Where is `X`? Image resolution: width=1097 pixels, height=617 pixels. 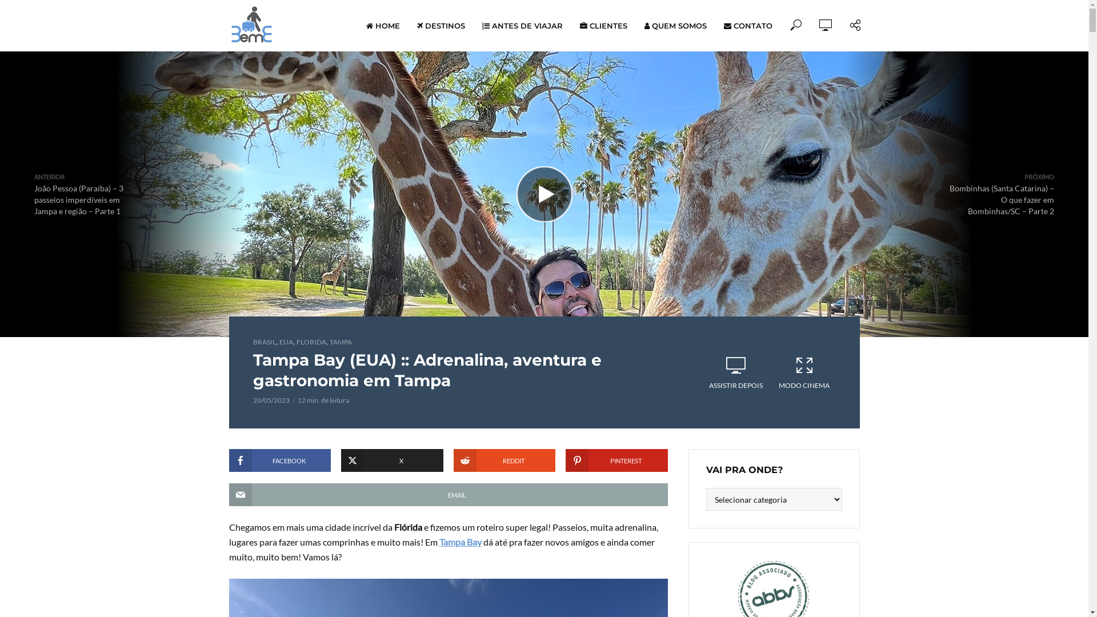 X is located at coordinates (392, 460).